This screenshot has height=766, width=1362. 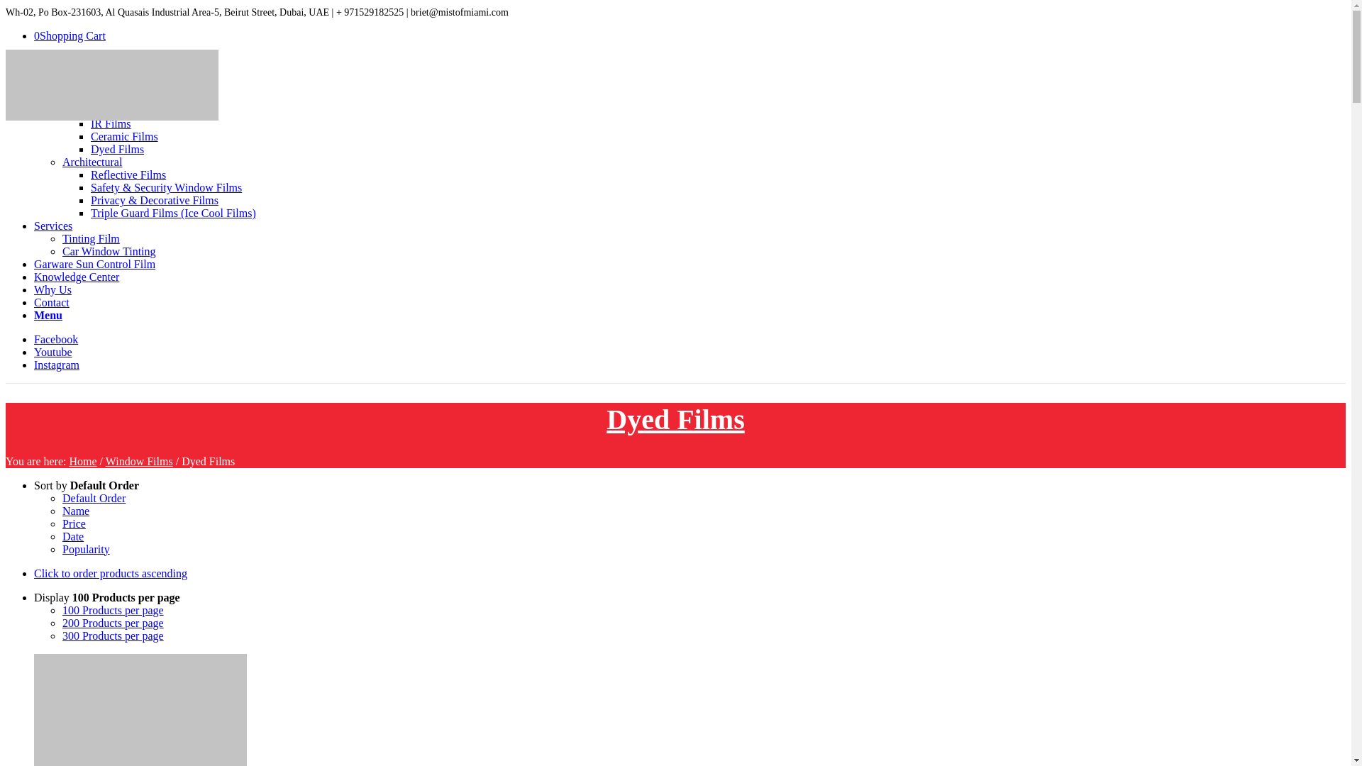 I want to click on Window Films, so click(x=139, y=461).